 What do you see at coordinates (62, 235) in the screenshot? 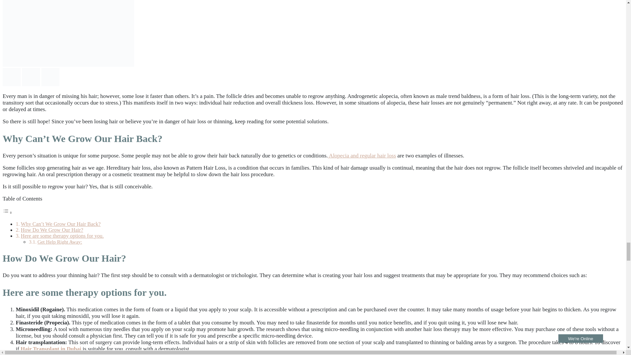
I see `Here are some therapy options for you.` at bounding box center [62, 235].